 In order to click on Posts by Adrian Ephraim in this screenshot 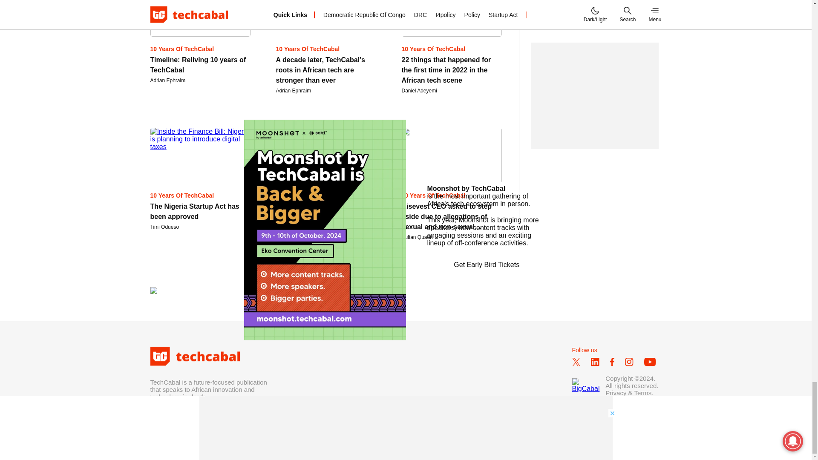, I will do `click(294, 91)`.